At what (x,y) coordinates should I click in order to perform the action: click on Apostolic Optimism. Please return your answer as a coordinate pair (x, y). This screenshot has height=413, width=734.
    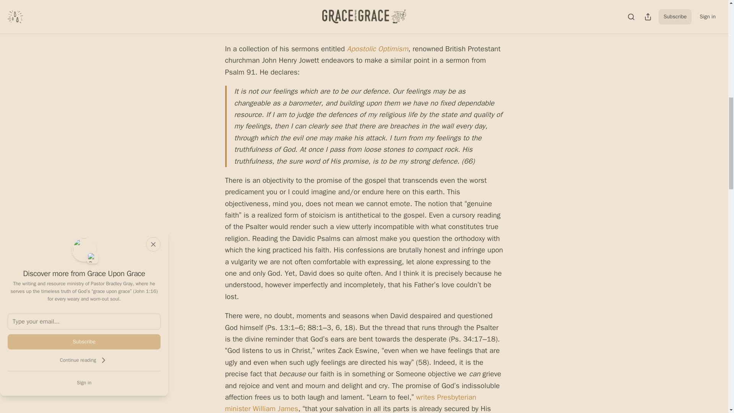
    Looking at the image, I should click on (378, 49).